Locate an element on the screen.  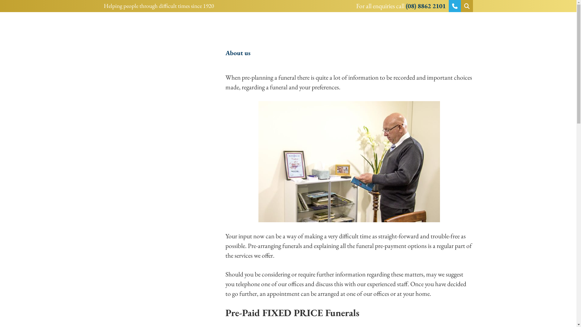
Pre-planning Your Funeral is located at coordinates (261, 146).